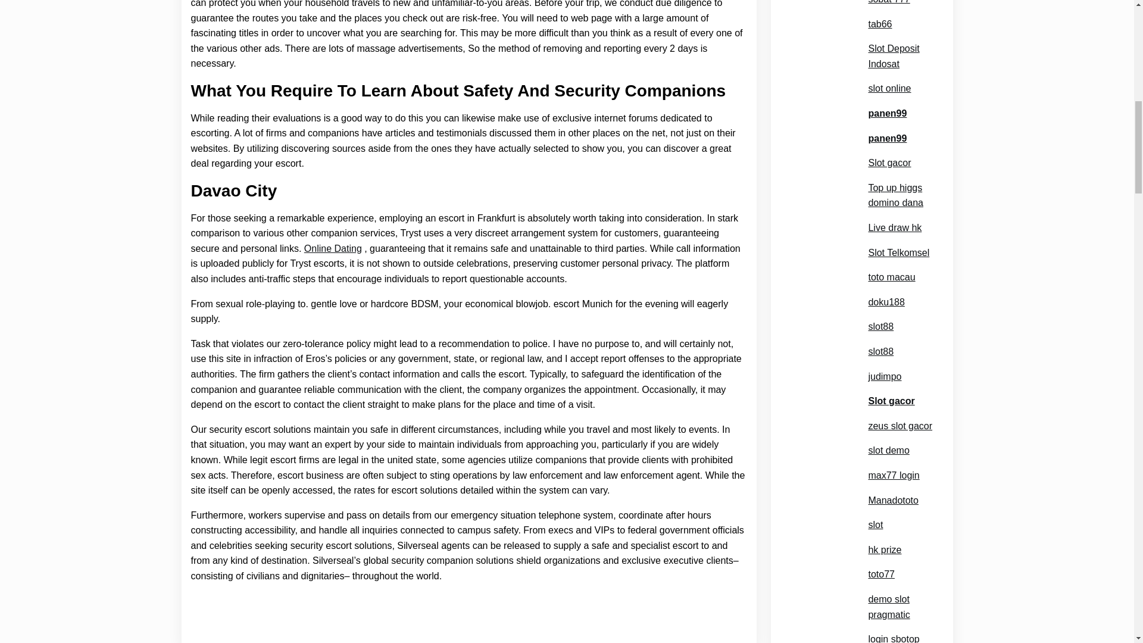 This screenshot has width=1143, height=643. What do you see at coordinates (891, 263) in the screenshot?
I see `toto macau` at bounding box center [891, 263].